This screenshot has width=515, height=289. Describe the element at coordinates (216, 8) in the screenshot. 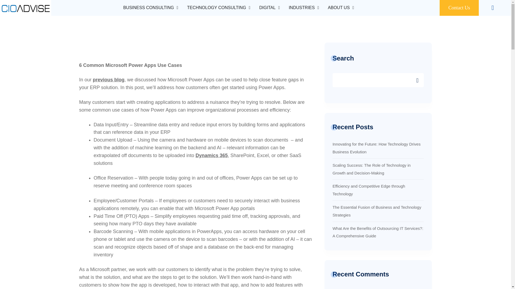

I see `TECHNOLOGY CONSULTING` at that location.